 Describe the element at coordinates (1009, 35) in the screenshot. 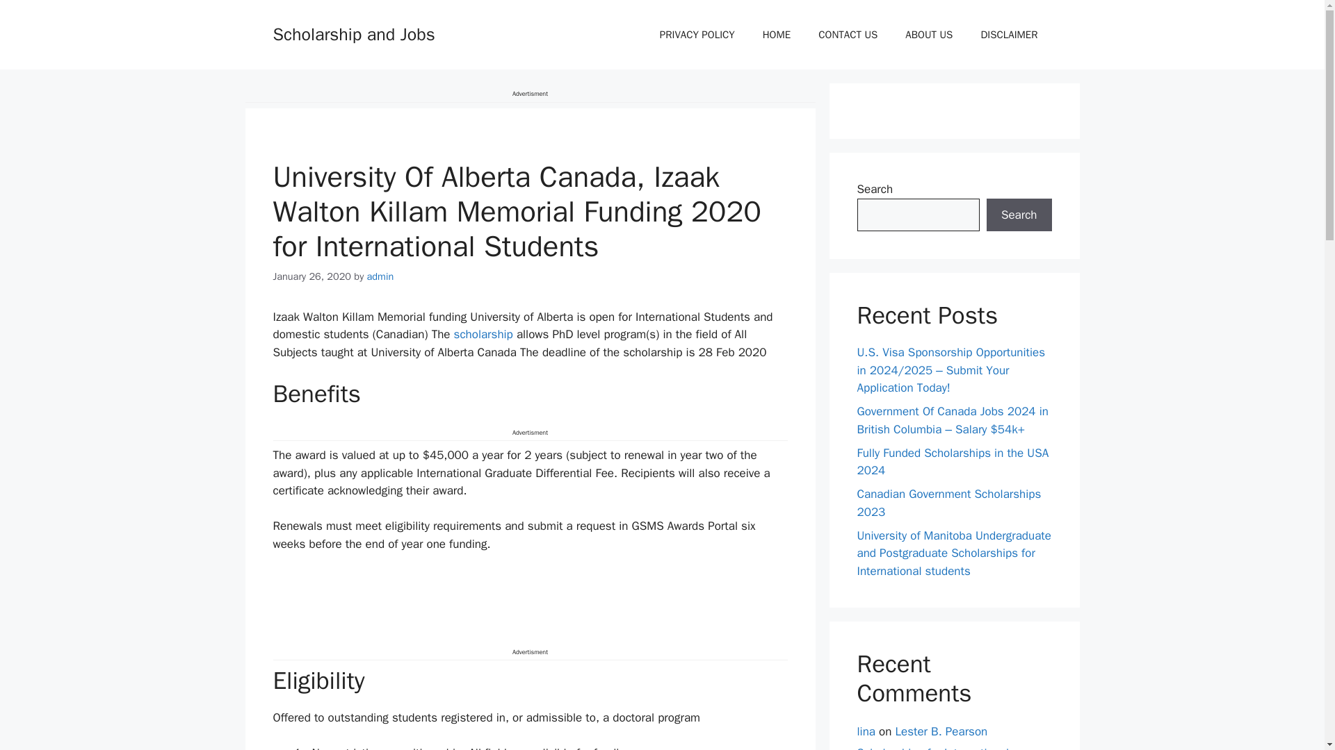

I see `DISCLAIMER` at that location.